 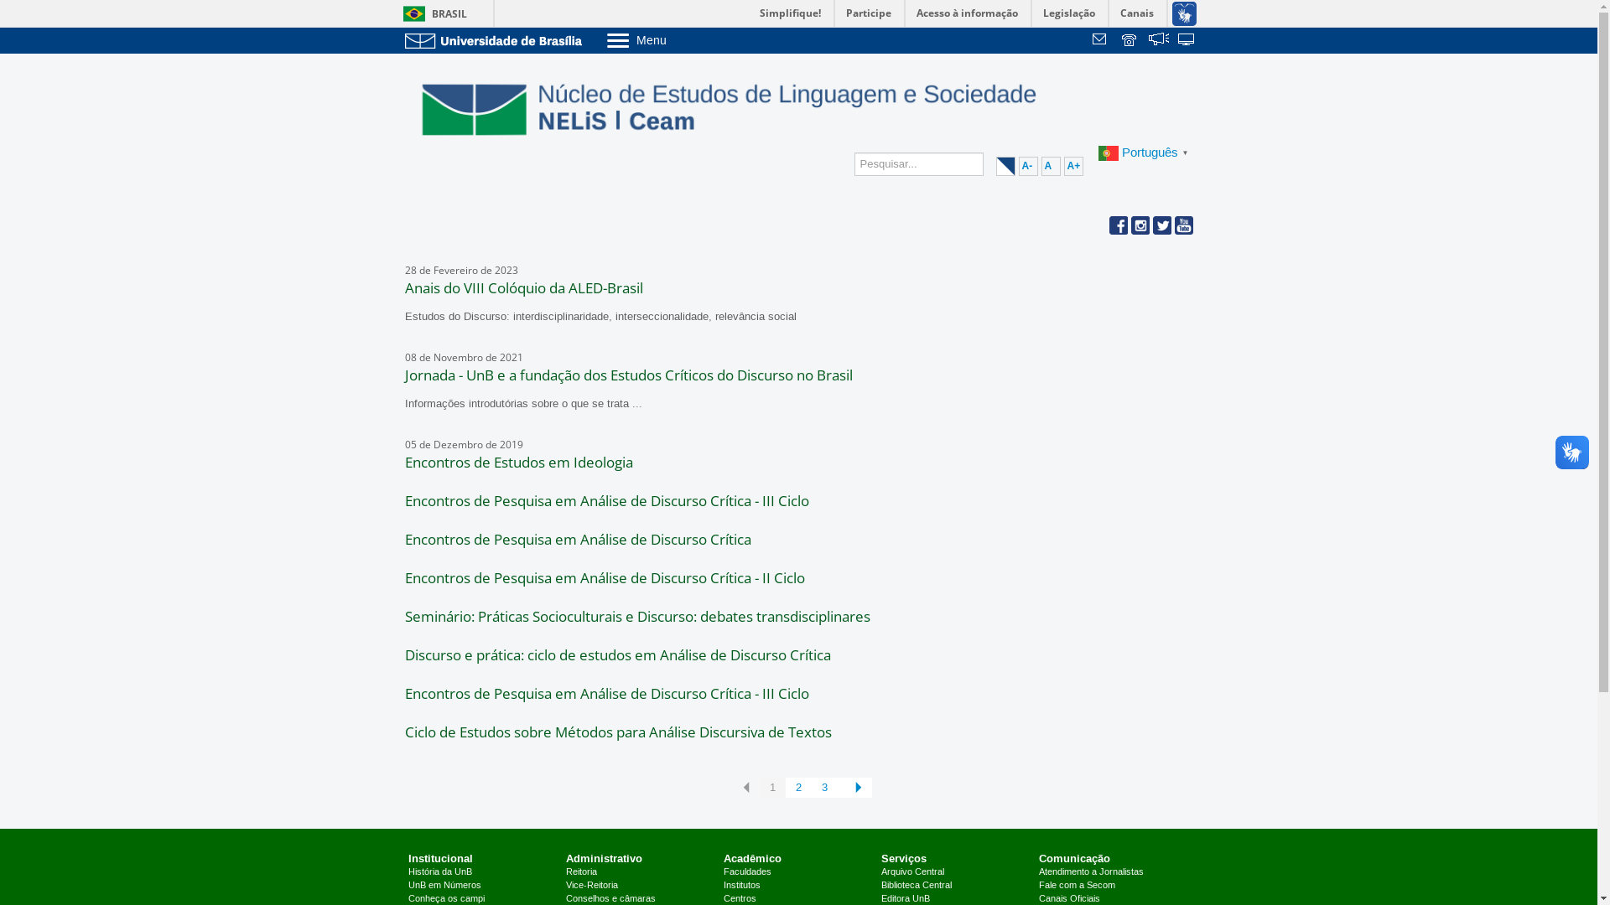 I want to click on Faculdades, so click(x=748, y=872).